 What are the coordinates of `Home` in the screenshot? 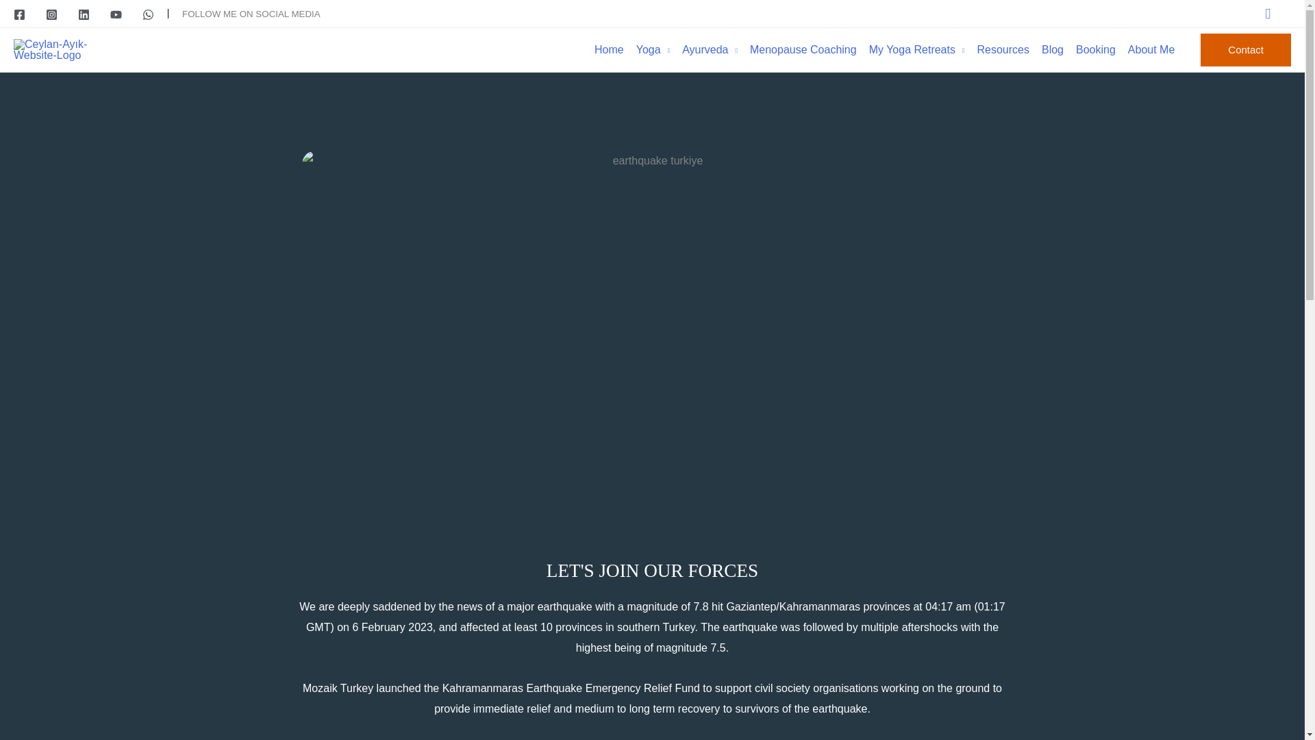 It's located at (615, 49).